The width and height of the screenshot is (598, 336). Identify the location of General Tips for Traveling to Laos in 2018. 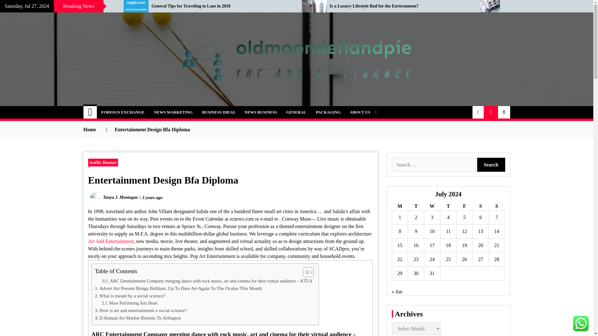
(222, 6).